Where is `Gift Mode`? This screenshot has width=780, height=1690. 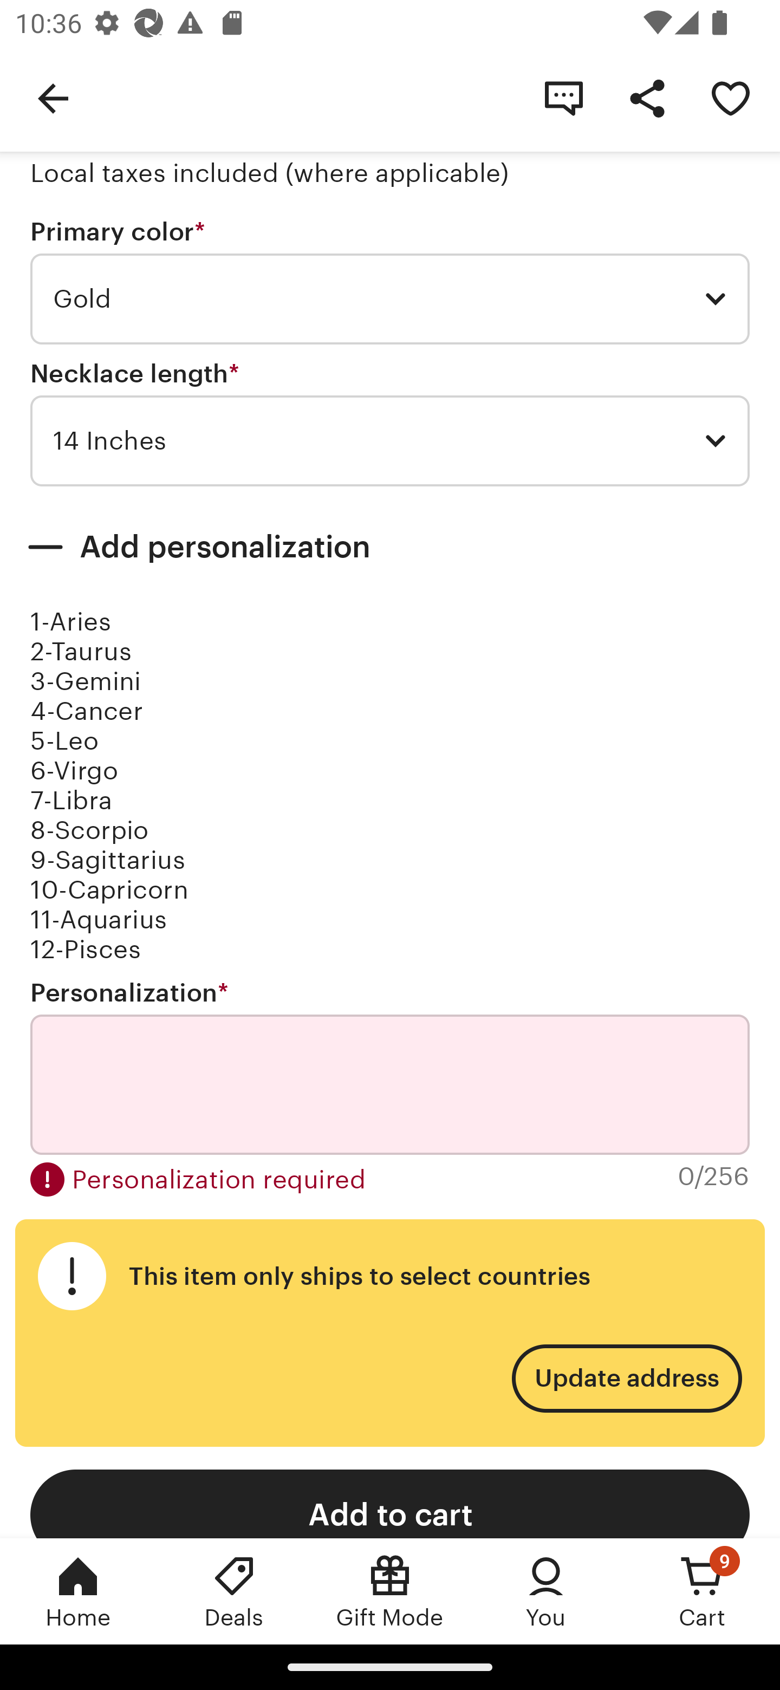 Gift Mode is located at coordinates (390, 1591).